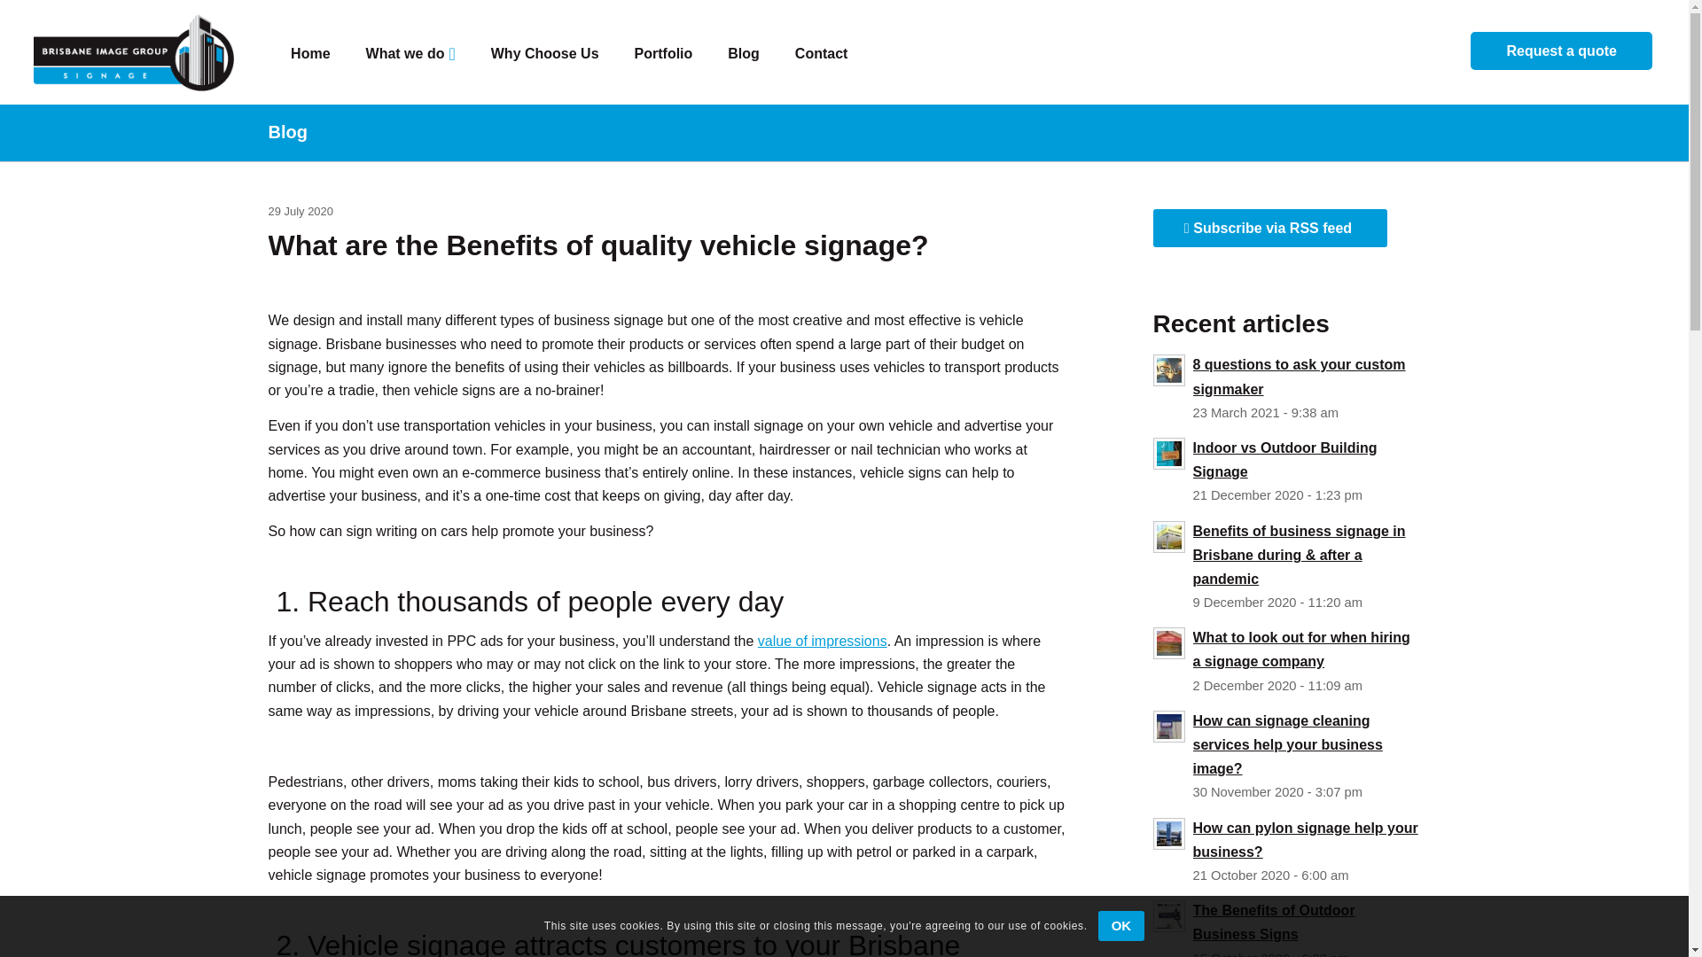 This screenshot has height=957, width=1702. I want to click on Indoor vs Outdoor Building Signage, so click(1284, 459).